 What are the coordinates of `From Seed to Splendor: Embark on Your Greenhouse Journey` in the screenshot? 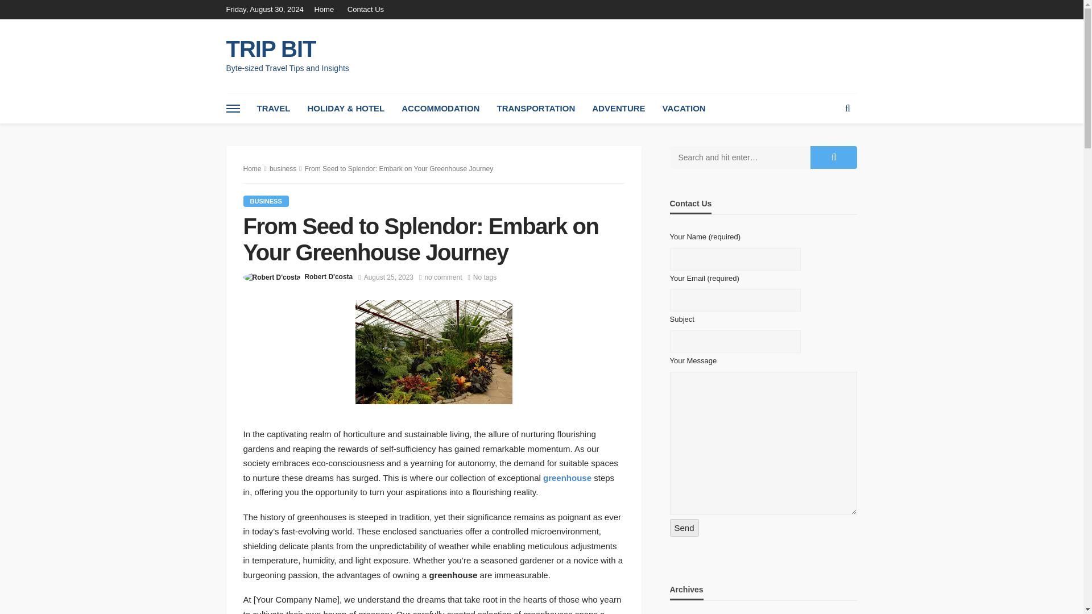 It's located at (443, 277).